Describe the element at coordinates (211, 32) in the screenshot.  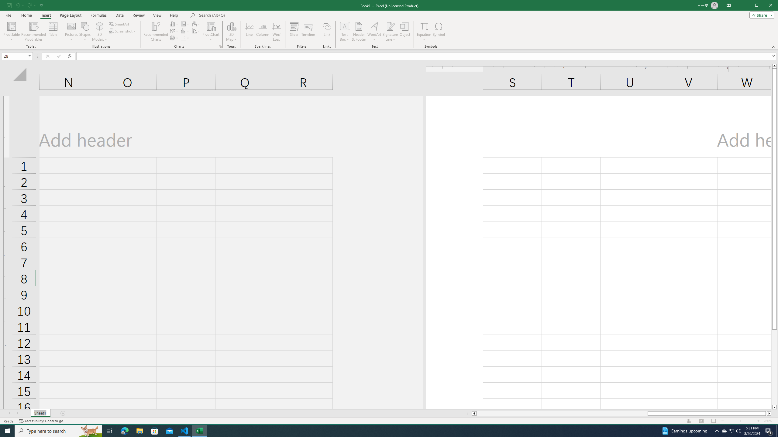
I see `PivotChart` at that location.